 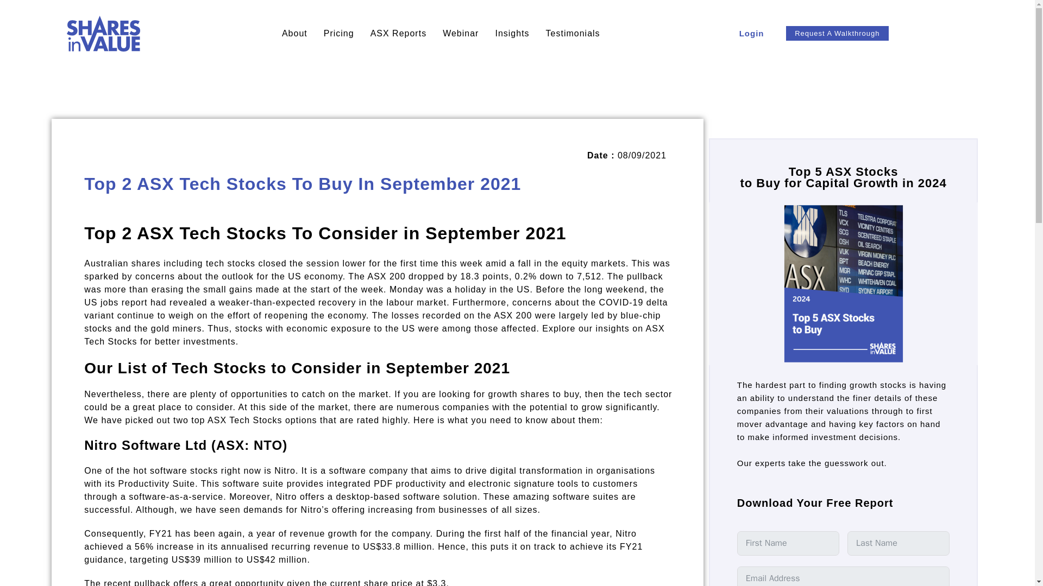 I want to click on Webinar, so click(x=461, y=34).